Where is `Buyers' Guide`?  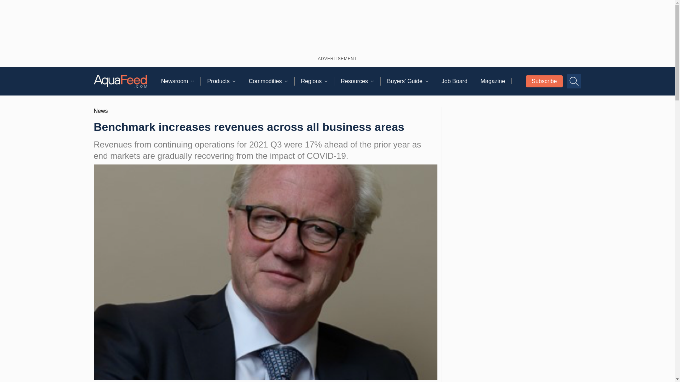
Buyers' Guide is located at coordinates (411, 81).